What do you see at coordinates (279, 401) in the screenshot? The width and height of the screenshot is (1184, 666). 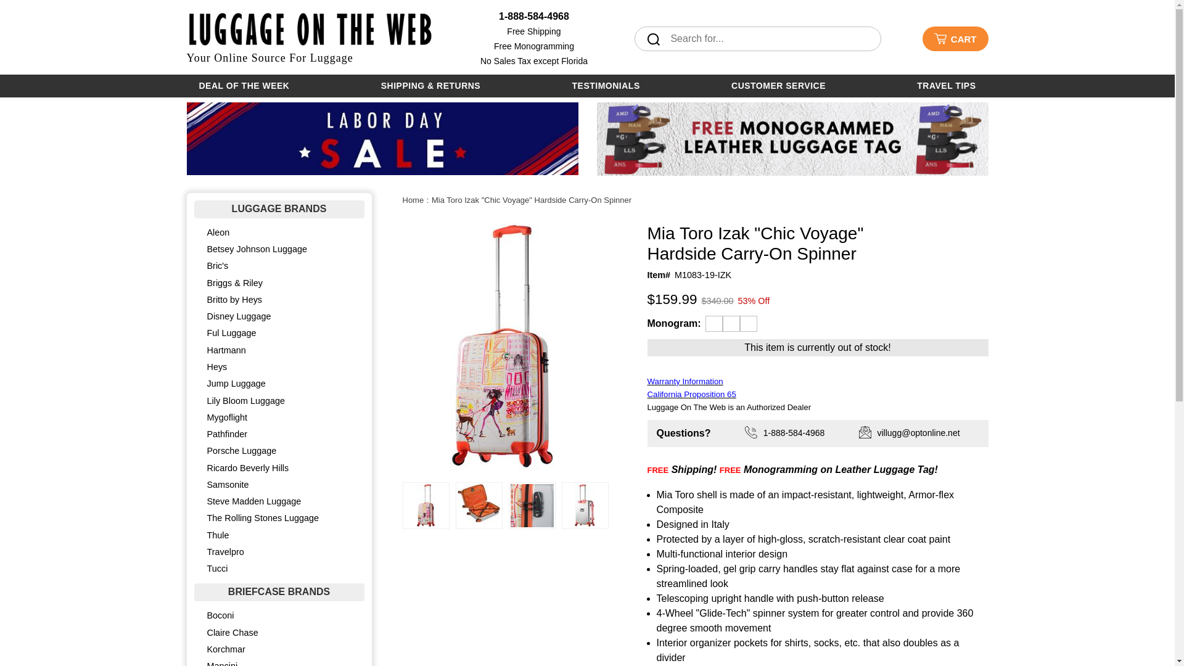 I see `Lily Bloom Luggage` at bounding box center [279, 401].